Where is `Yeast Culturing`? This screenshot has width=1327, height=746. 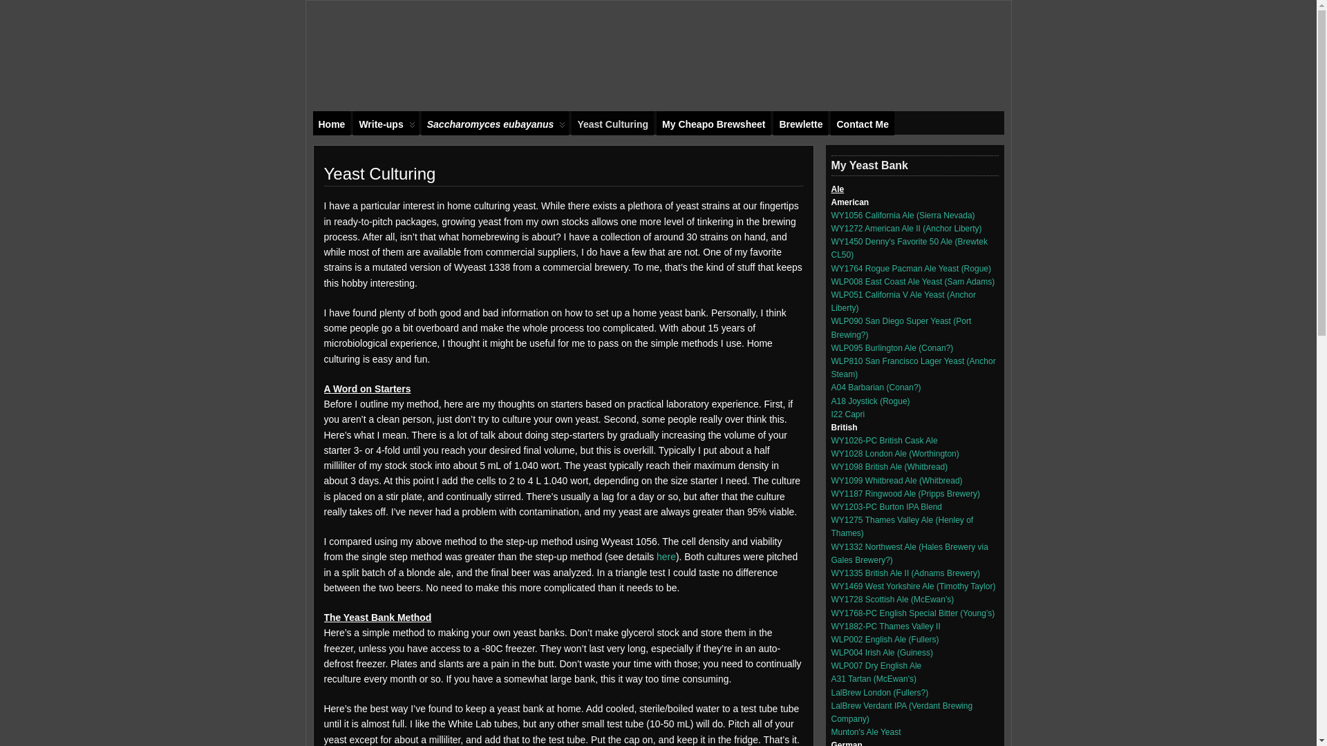
Yeast Culturing is located at coordinates (612, 123).